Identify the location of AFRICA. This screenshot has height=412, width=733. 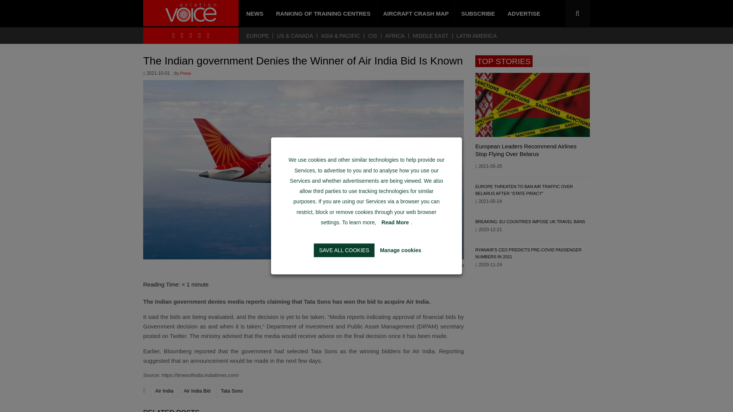
(395, 36).